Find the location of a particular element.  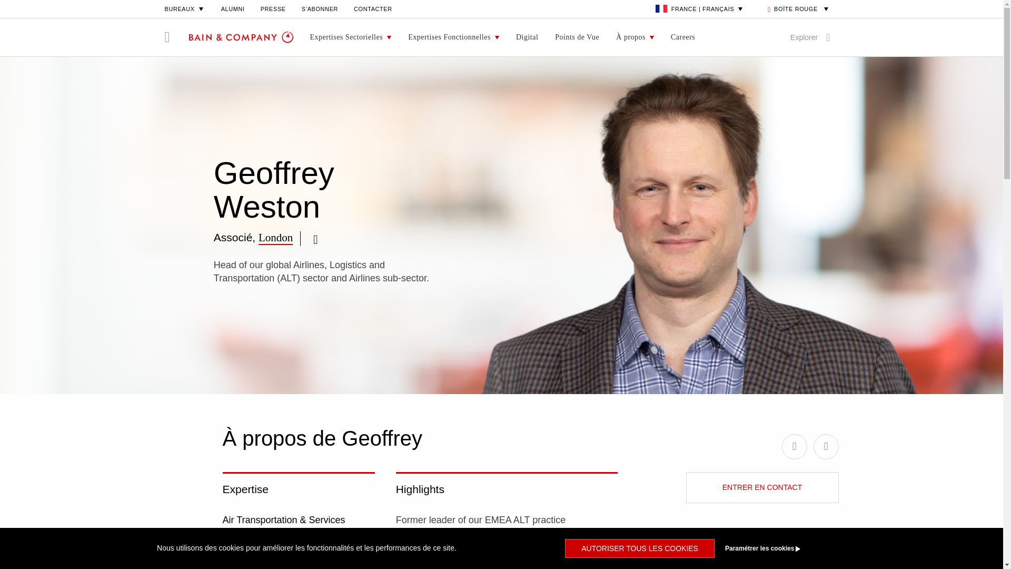

AUTORISER TOUS LES COOKIES is located at coordinates (640, 548).